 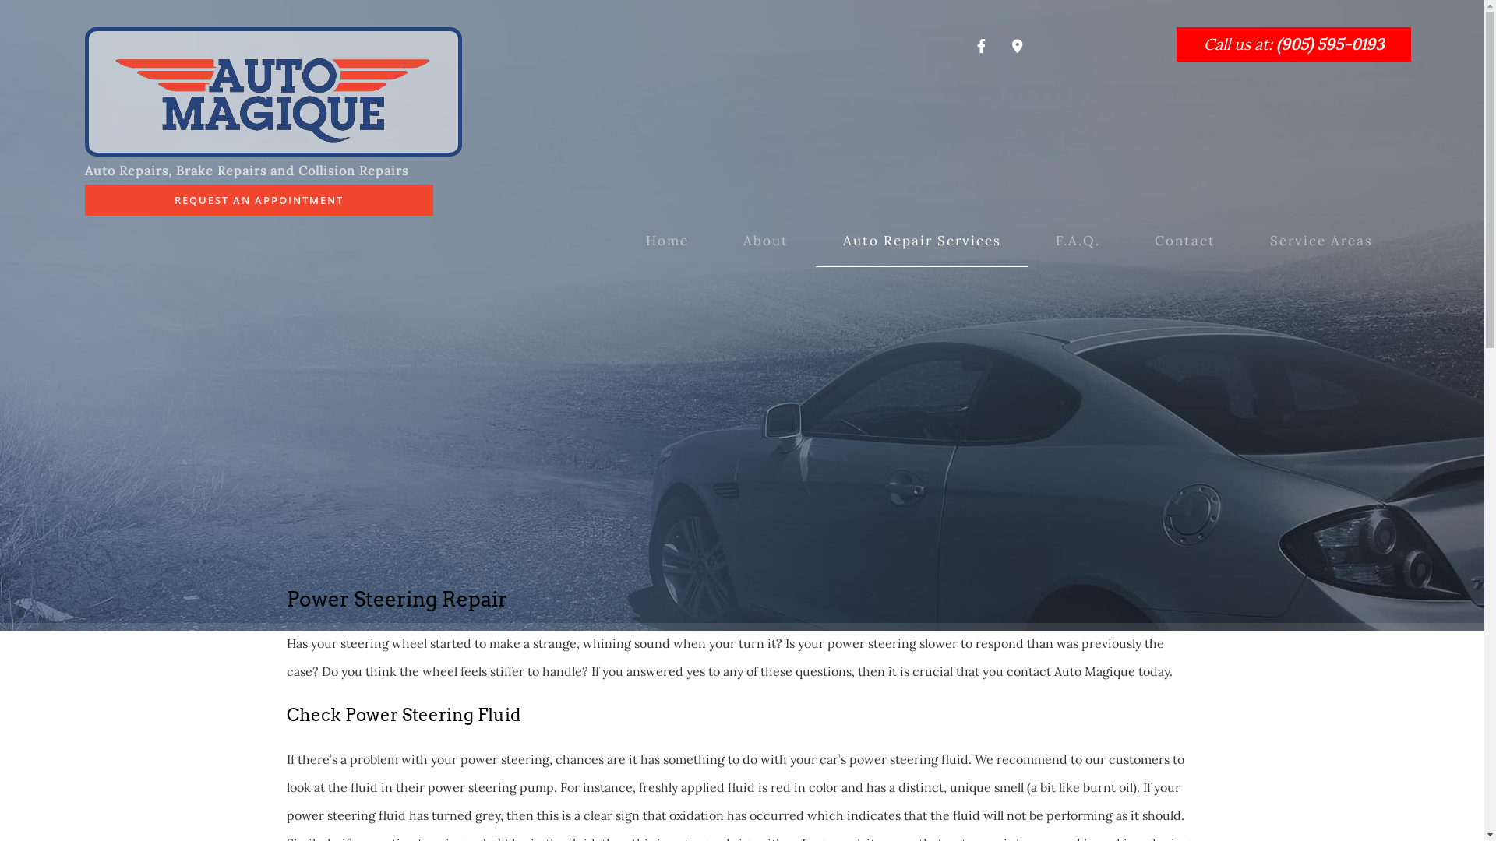 What do you see at coordinates (923, 315) in the screenshot?
I see `Steering & Suspension` at bounding box center [923, 315].